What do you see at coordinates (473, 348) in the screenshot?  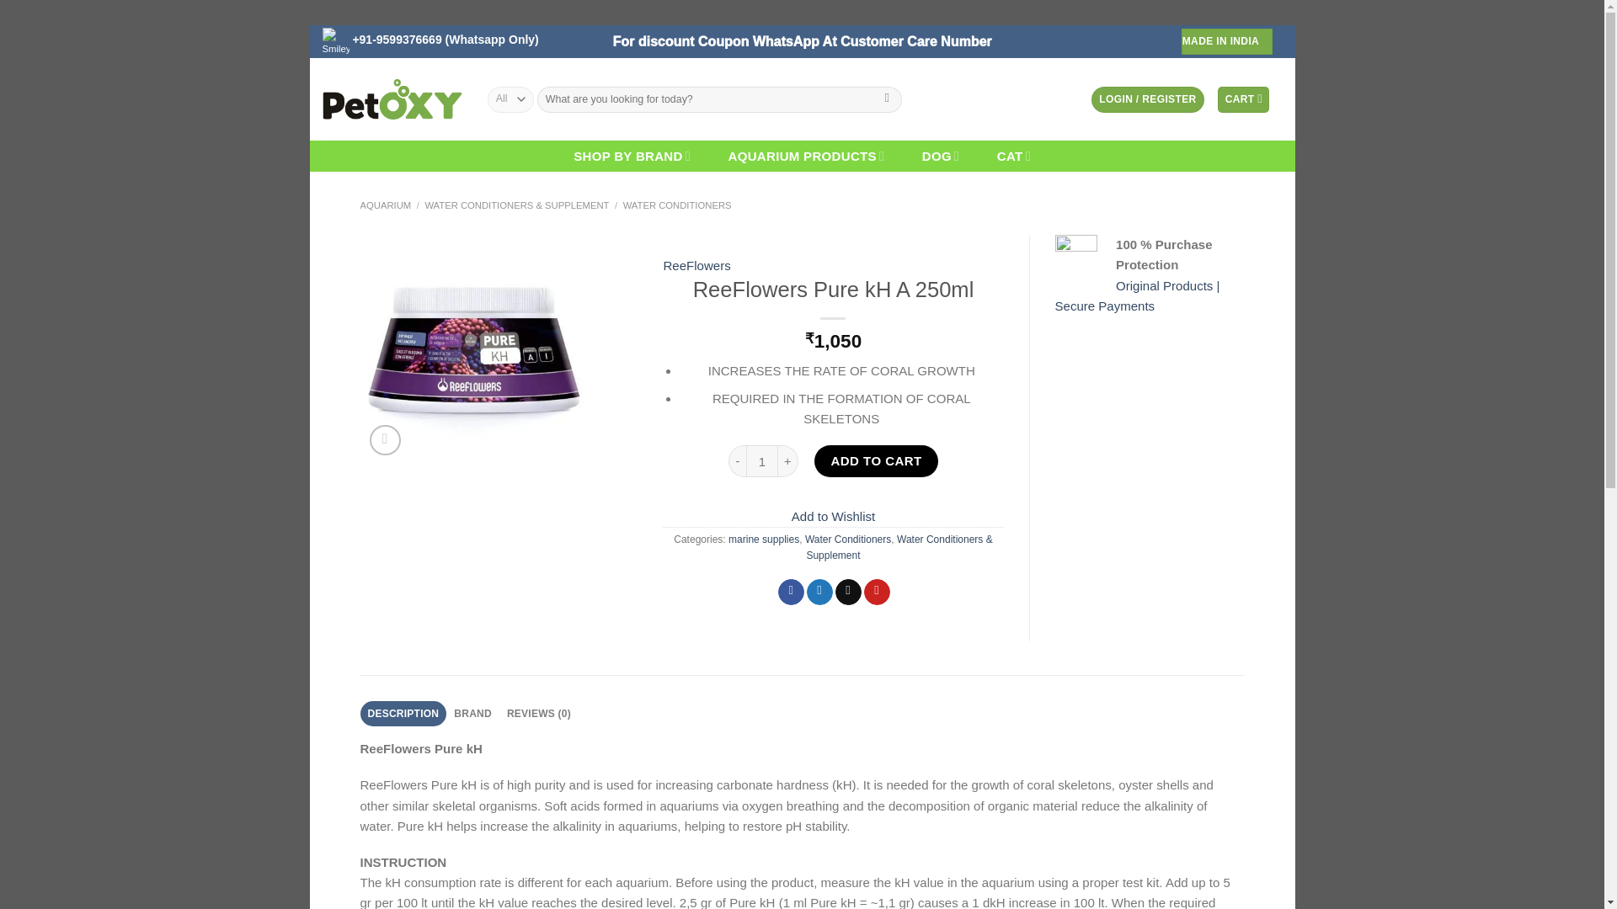 I see `reeflowers k` at bounding box center [473, 348].